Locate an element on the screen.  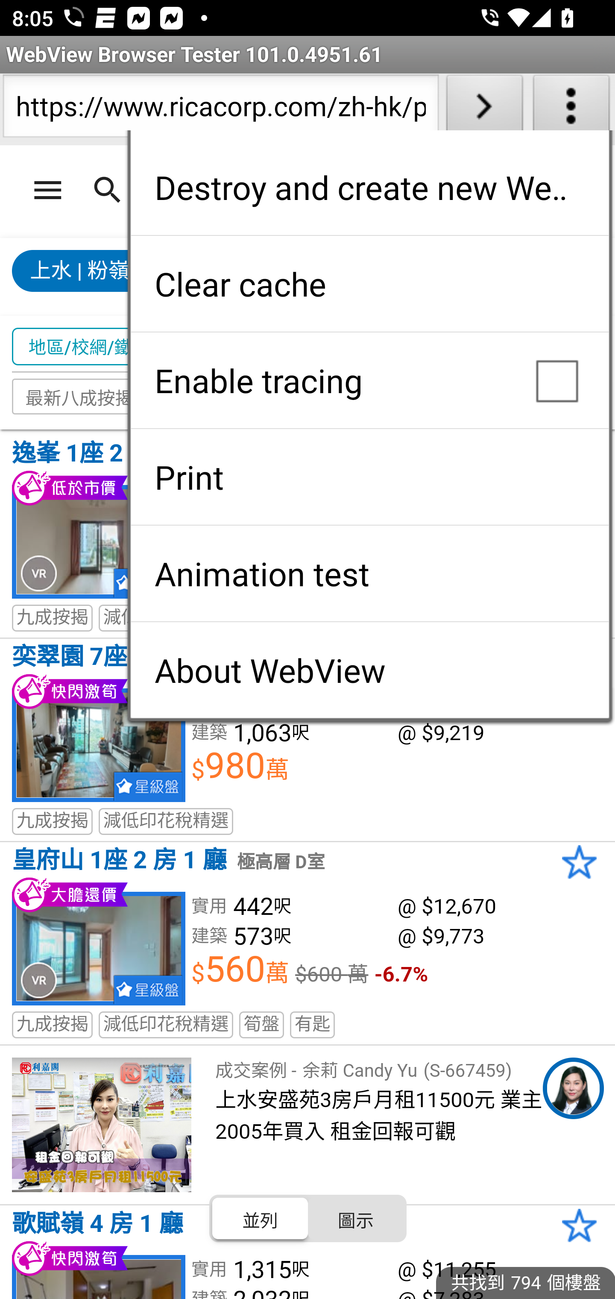
Enable tracing is located at coordinates (369, 380).